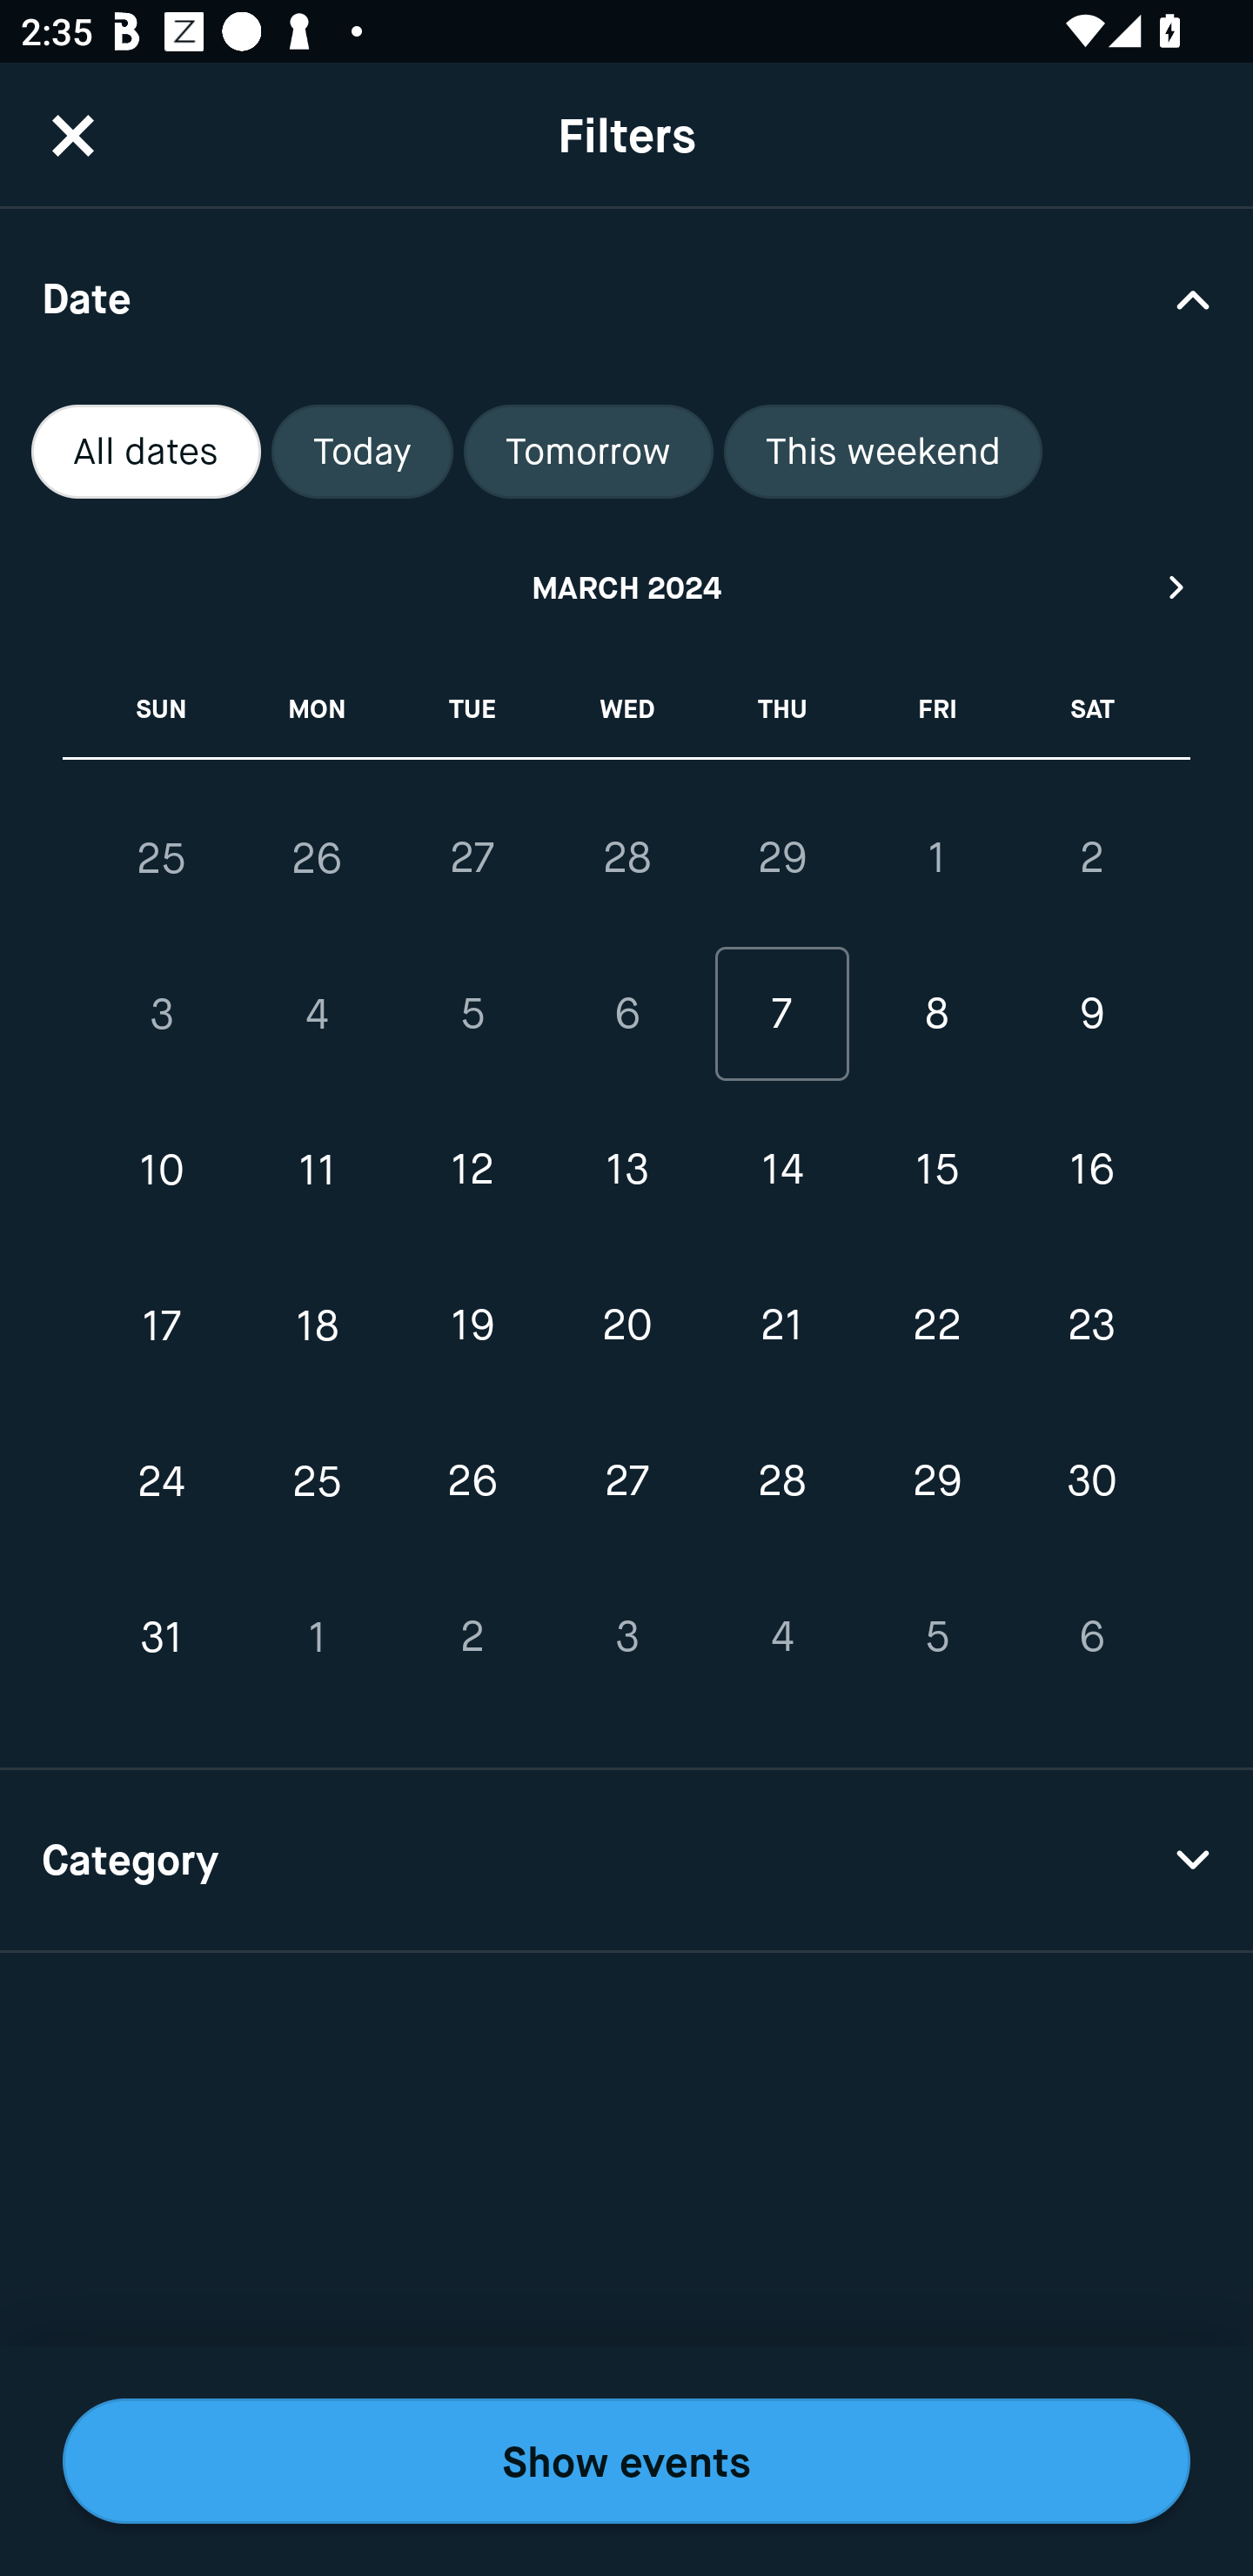  Describe the element at coordinates (1091, 1015) in the screenshot. I see `9` at that location.